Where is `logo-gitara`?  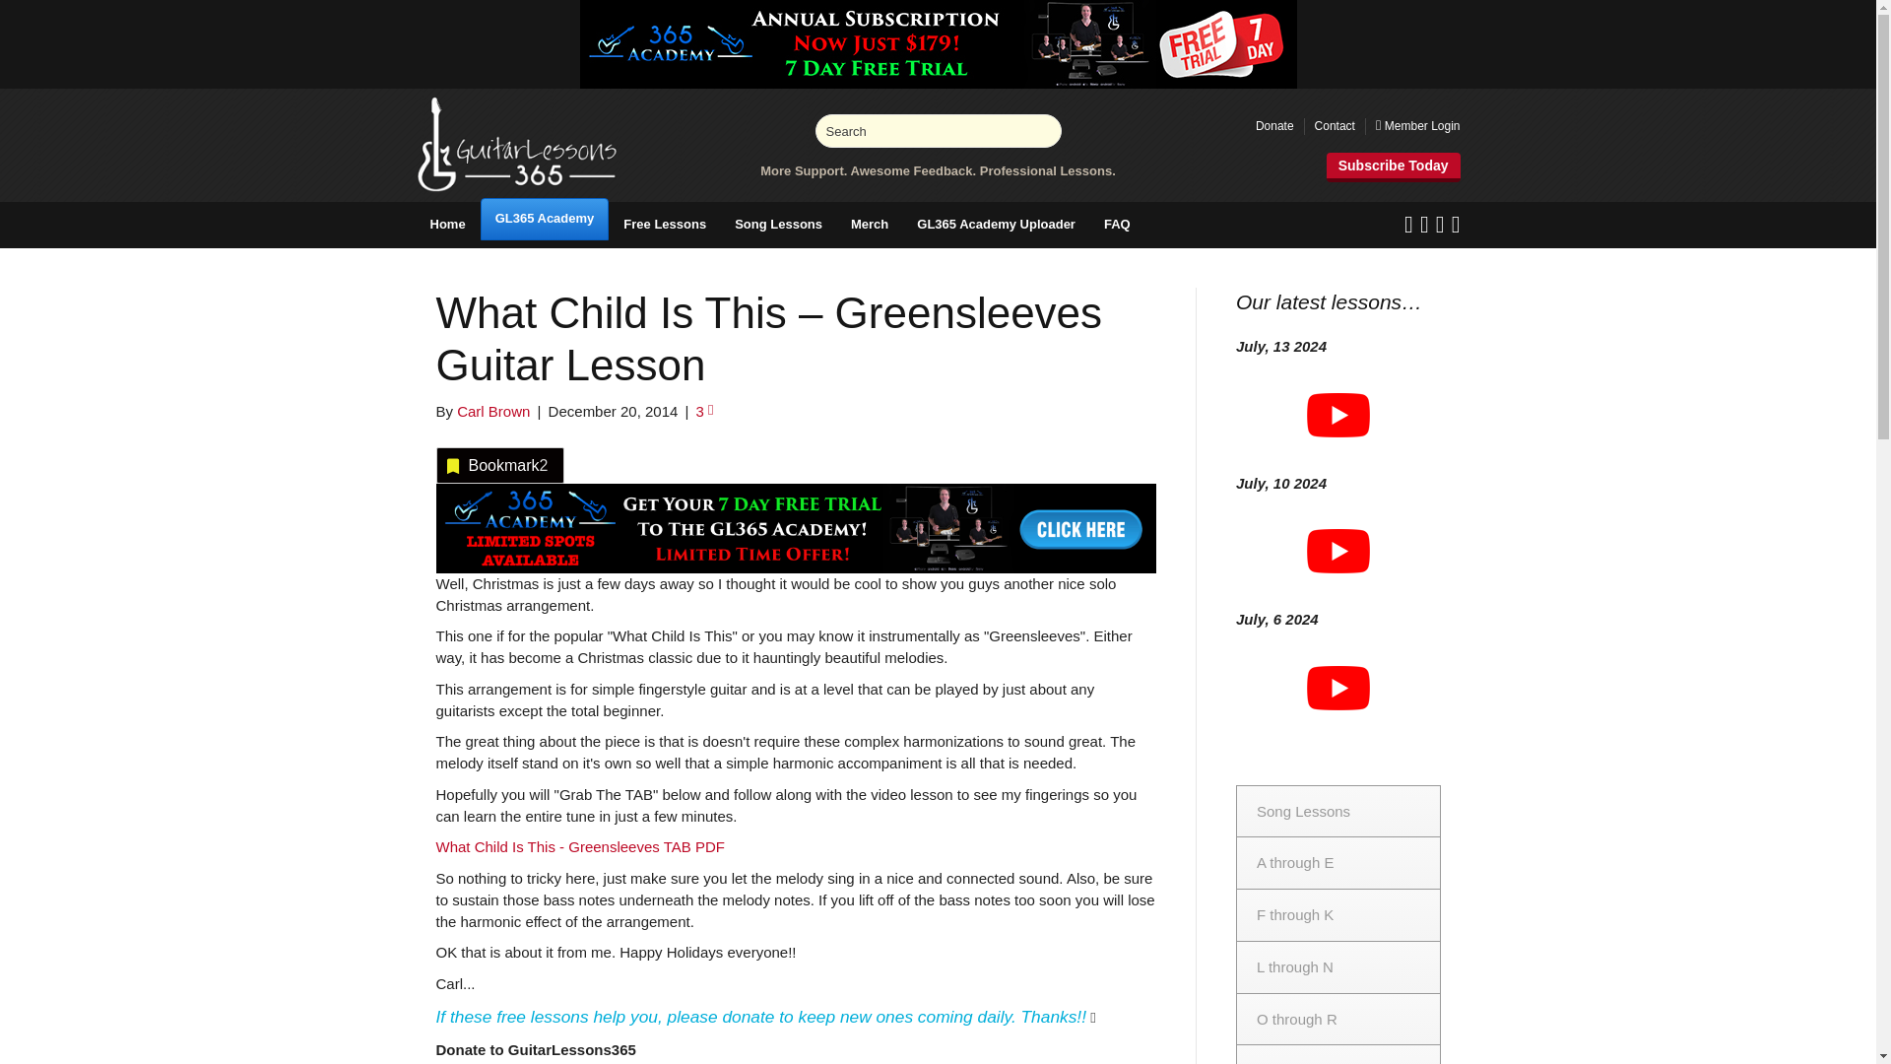 logo-gitara is located at coordinates (516, 144).